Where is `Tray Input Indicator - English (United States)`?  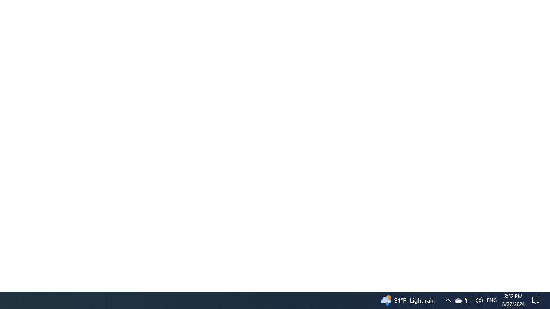
Tray Input Indicator - English (United States) is located at coordinates (492, 300).